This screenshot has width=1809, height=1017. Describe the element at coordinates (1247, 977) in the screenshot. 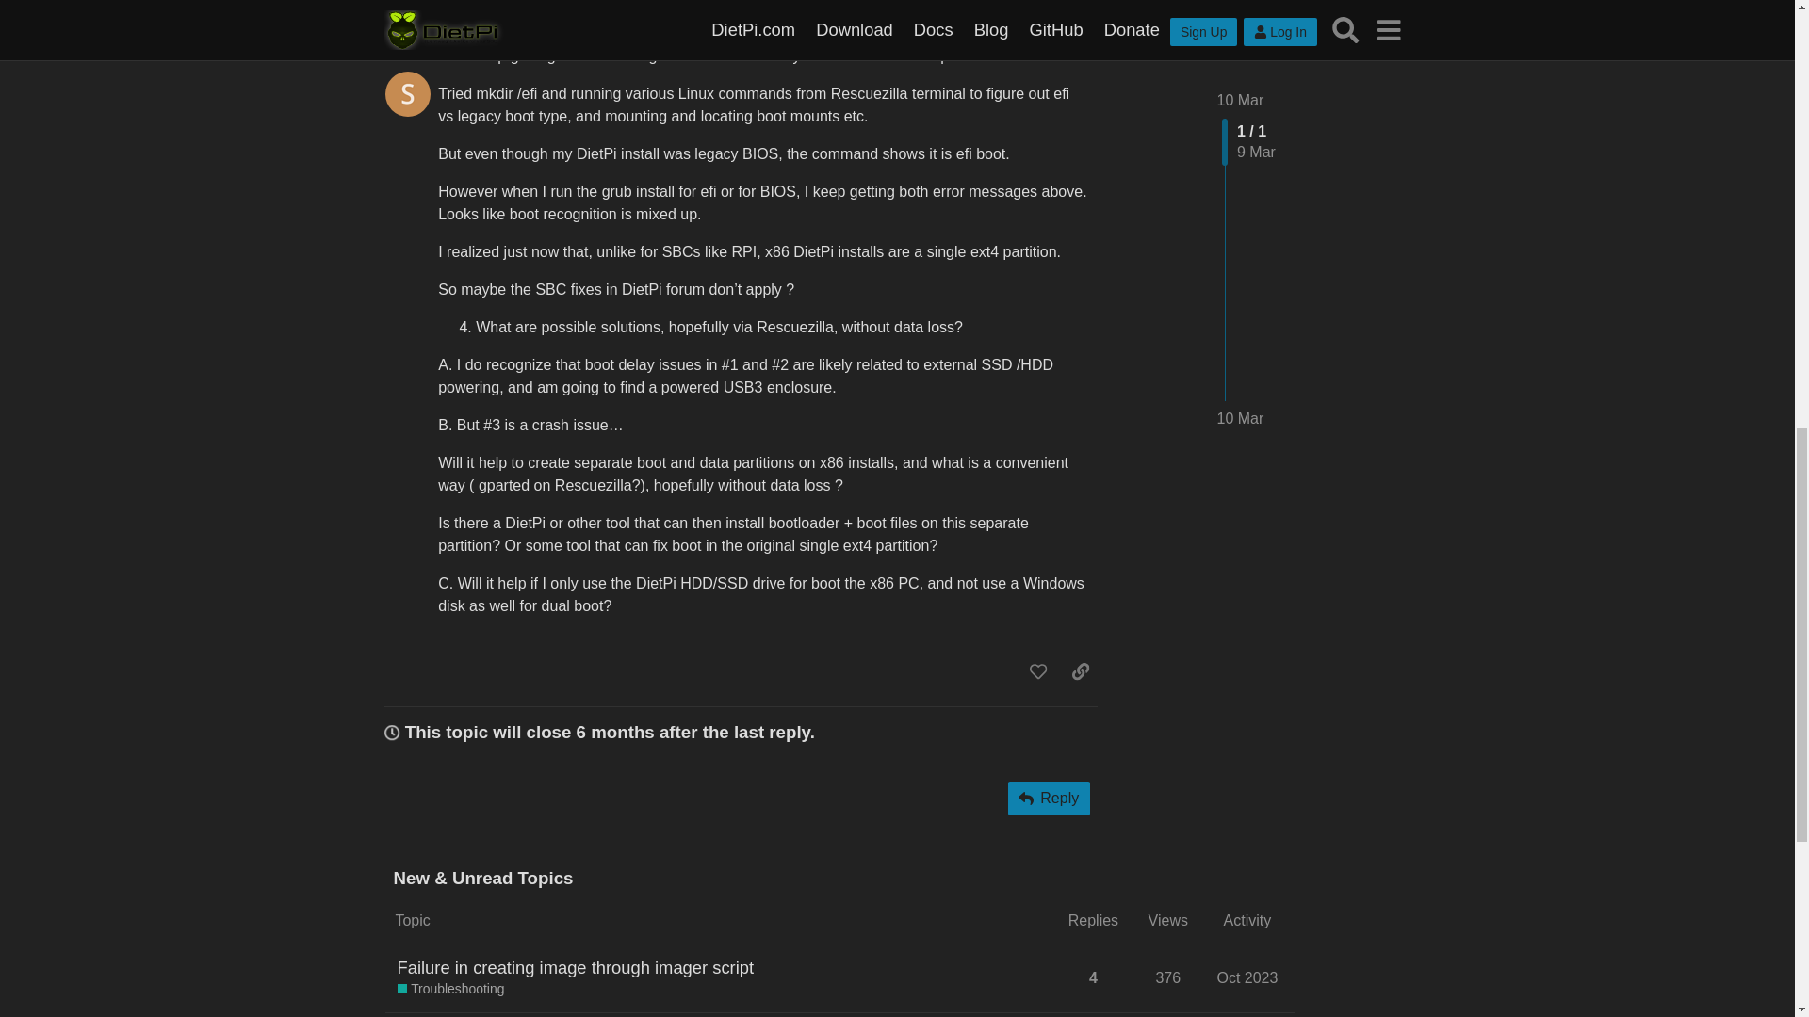

I see `Oct 2023` at that location.